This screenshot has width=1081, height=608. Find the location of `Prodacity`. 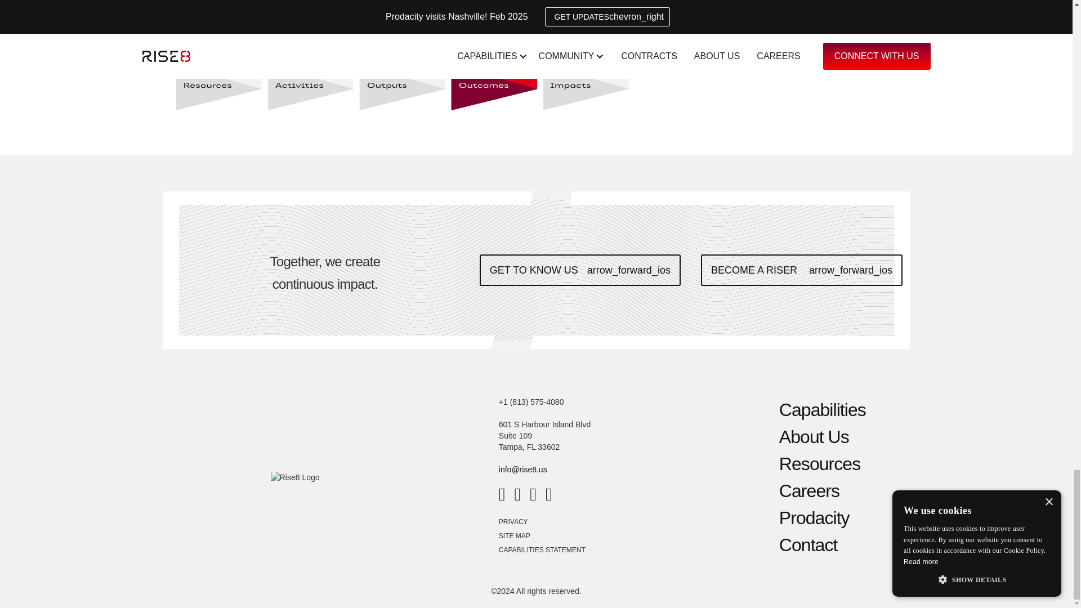

Prodacity is located at coordinates (822, 518).